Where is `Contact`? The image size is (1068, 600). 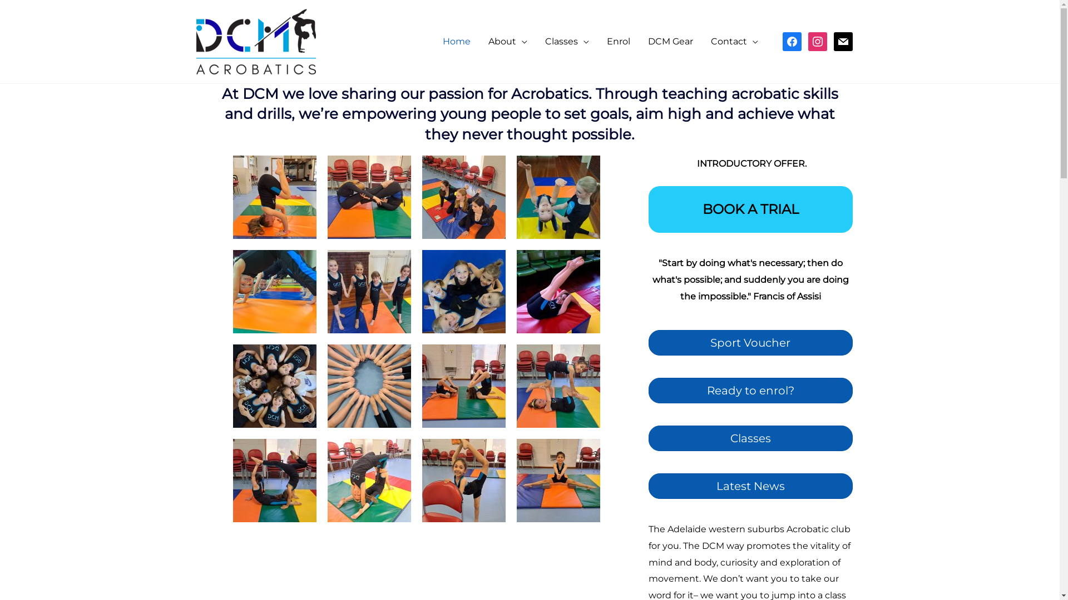 Contact is located at coordinates (734, 42).